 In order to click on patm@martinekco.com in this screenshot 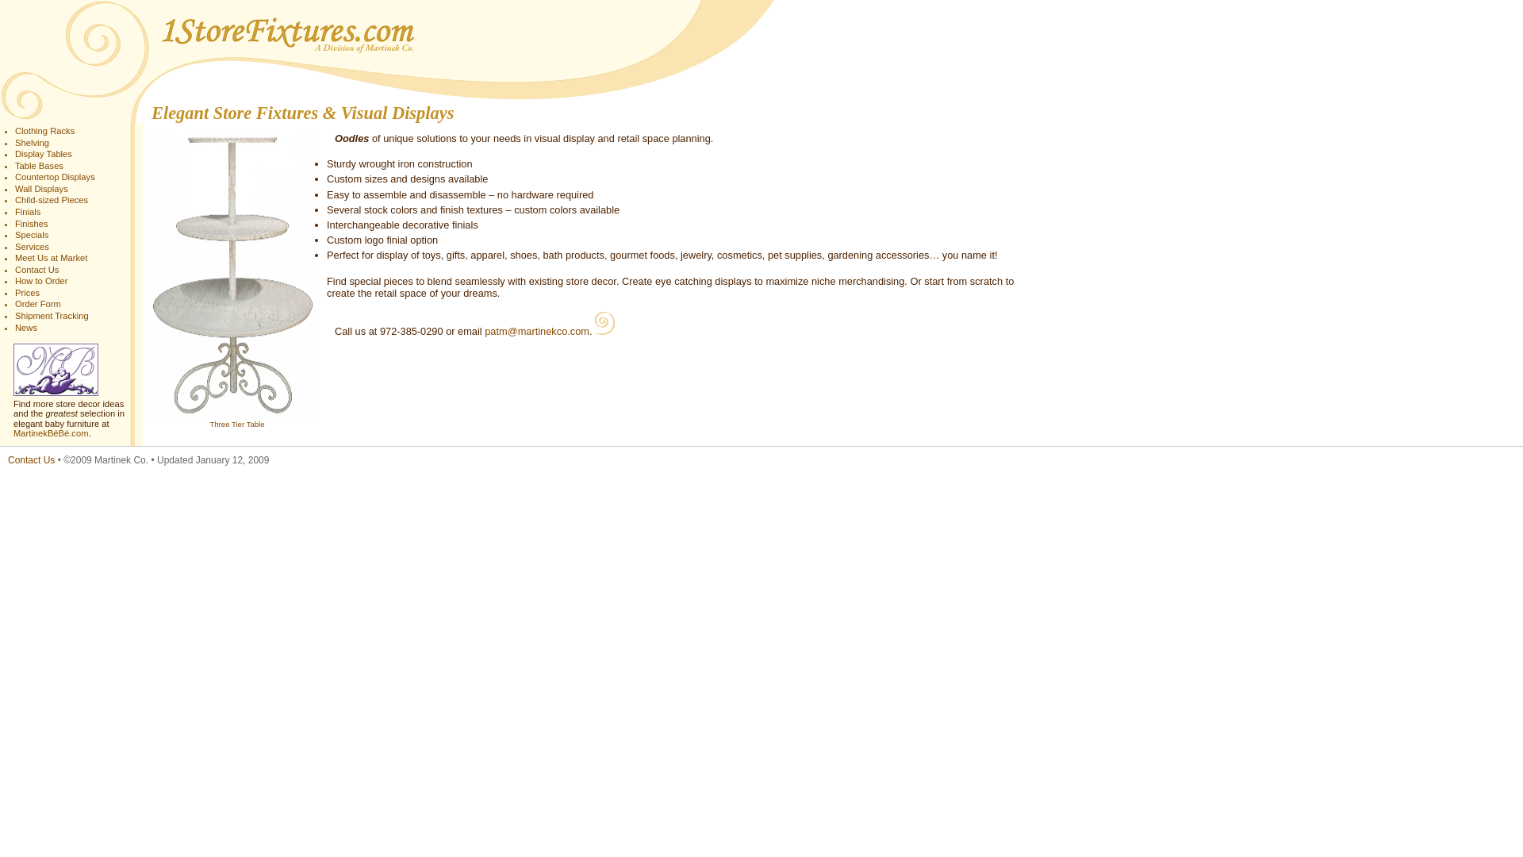, I will do `click(537, 332)`.